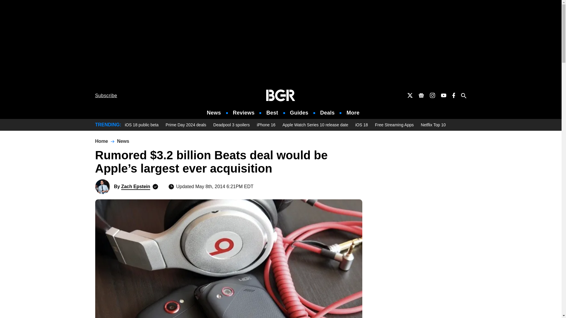 Image resolution: width=566 pixels, height=318 pixels. I want to click on News, so click(214, 113).